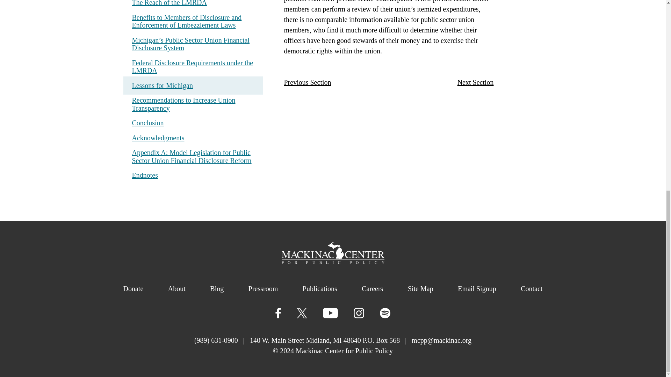 The width and height of the screenshot is (671, 377). I want to click on Acknowledgments, so click(158, 138).